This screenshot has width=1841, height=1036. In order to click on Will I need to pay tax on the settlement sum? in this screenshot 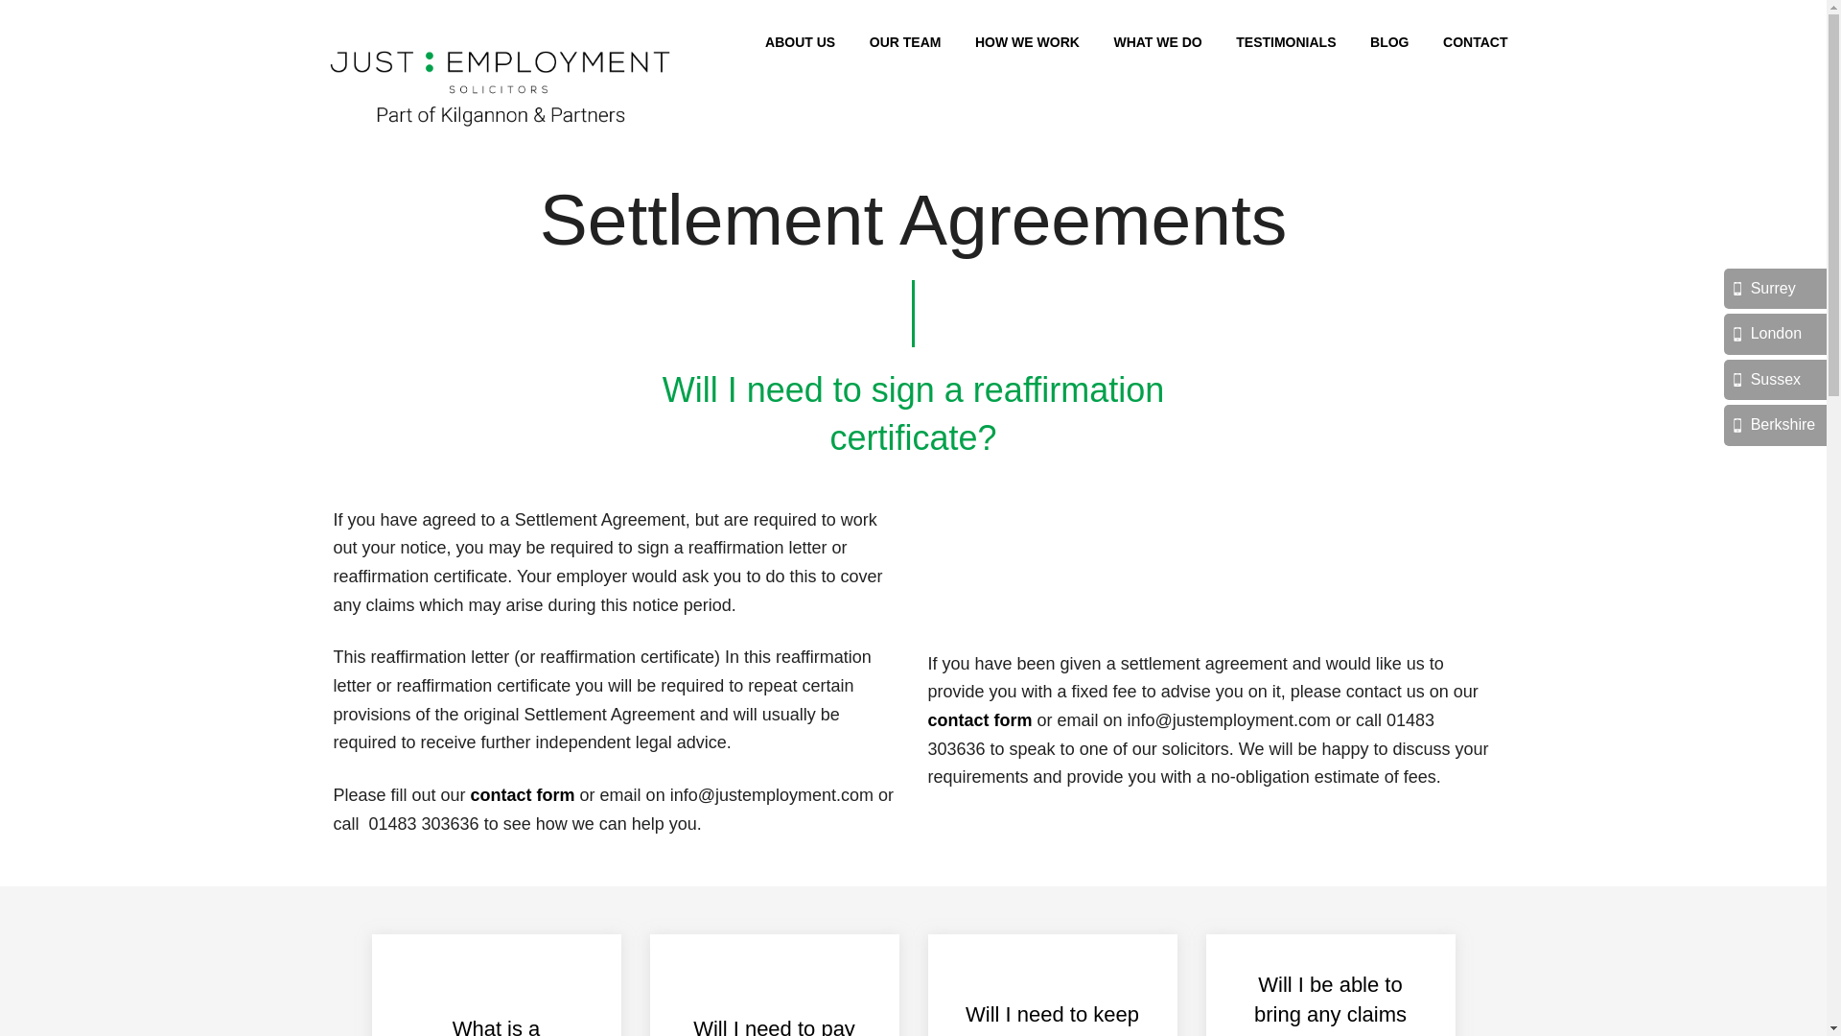, I will do `click(774, 985)`.